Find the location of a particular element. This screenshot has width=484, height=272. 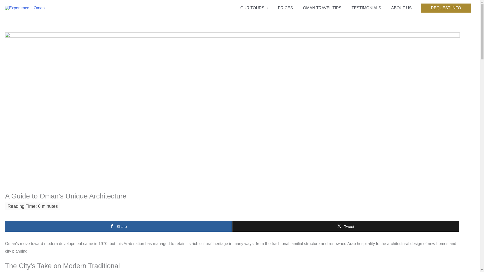

REQUEST INFO is located at coordinates (446, 8).